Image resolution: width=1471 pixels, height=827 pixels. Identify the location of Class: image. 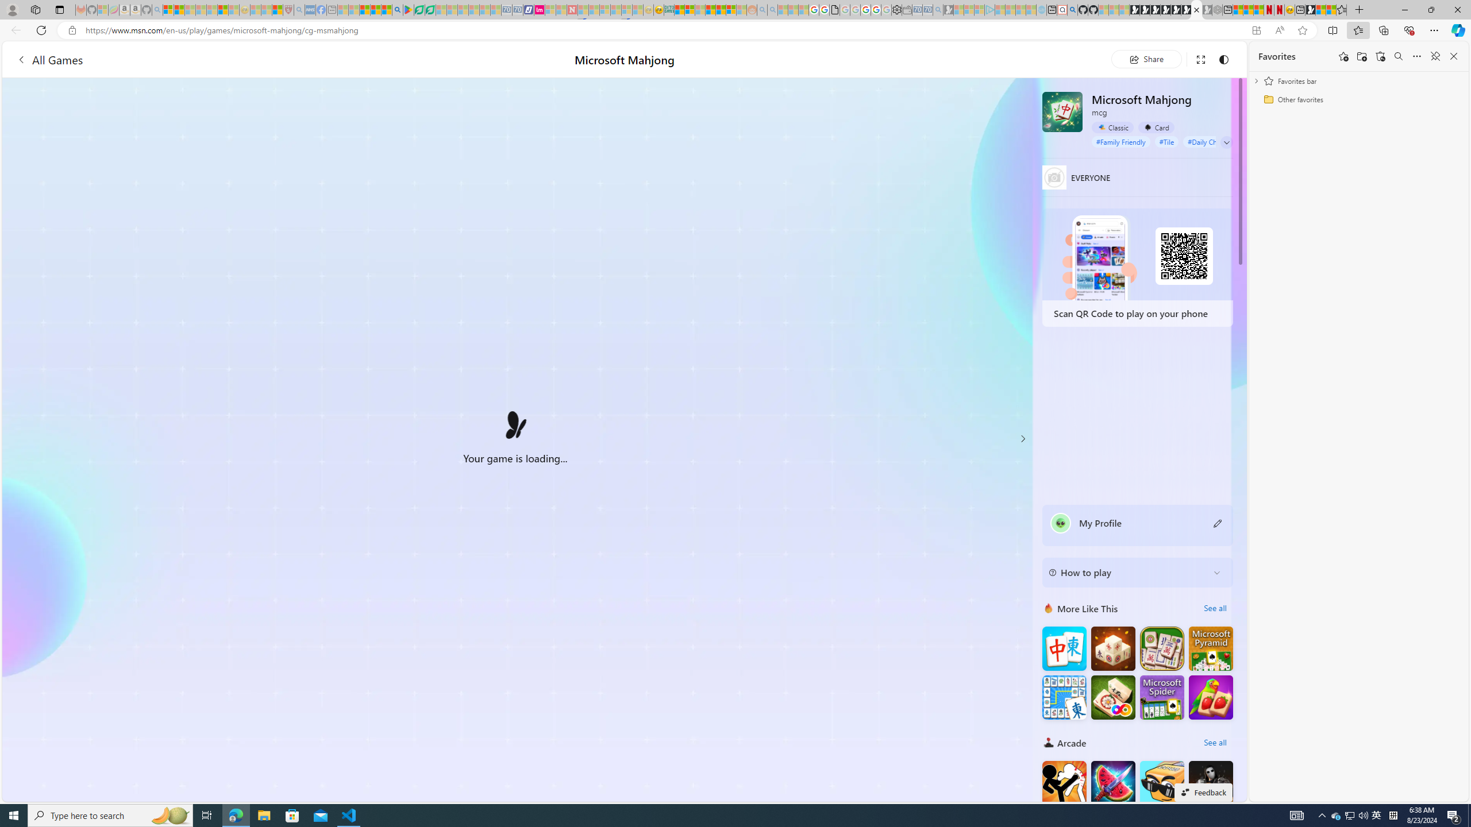
(515, 428).